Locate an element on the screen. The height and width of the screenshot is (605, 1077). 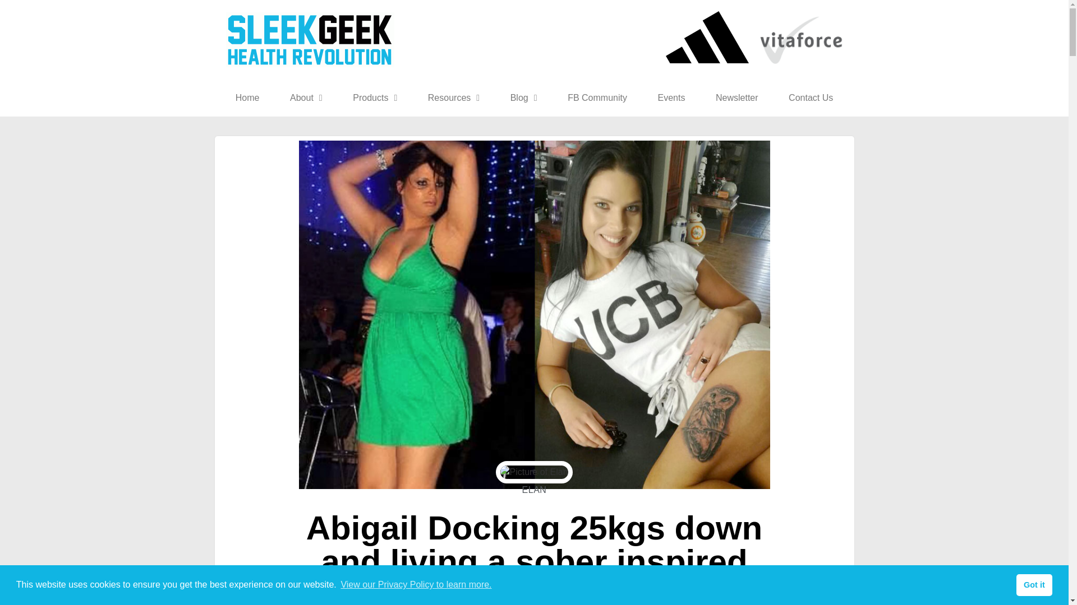
Products is located at coordinates (375, 97).